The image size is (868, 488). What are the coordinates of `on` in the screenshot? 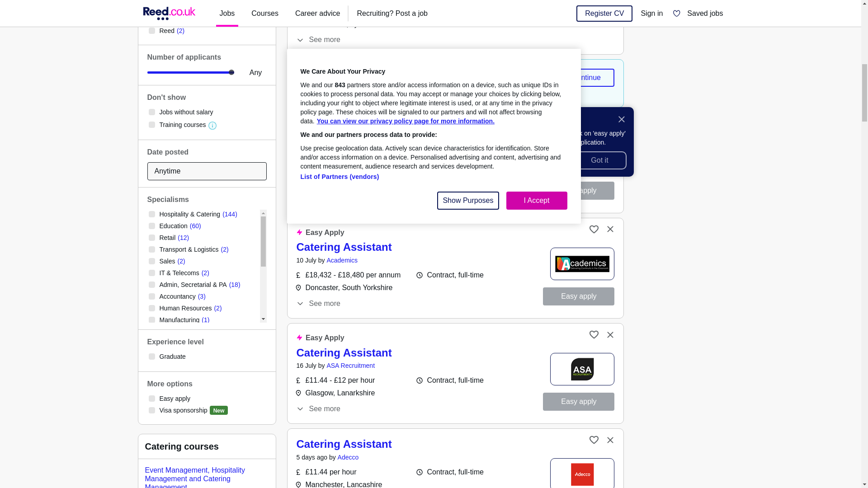 It's located at (151, 225).